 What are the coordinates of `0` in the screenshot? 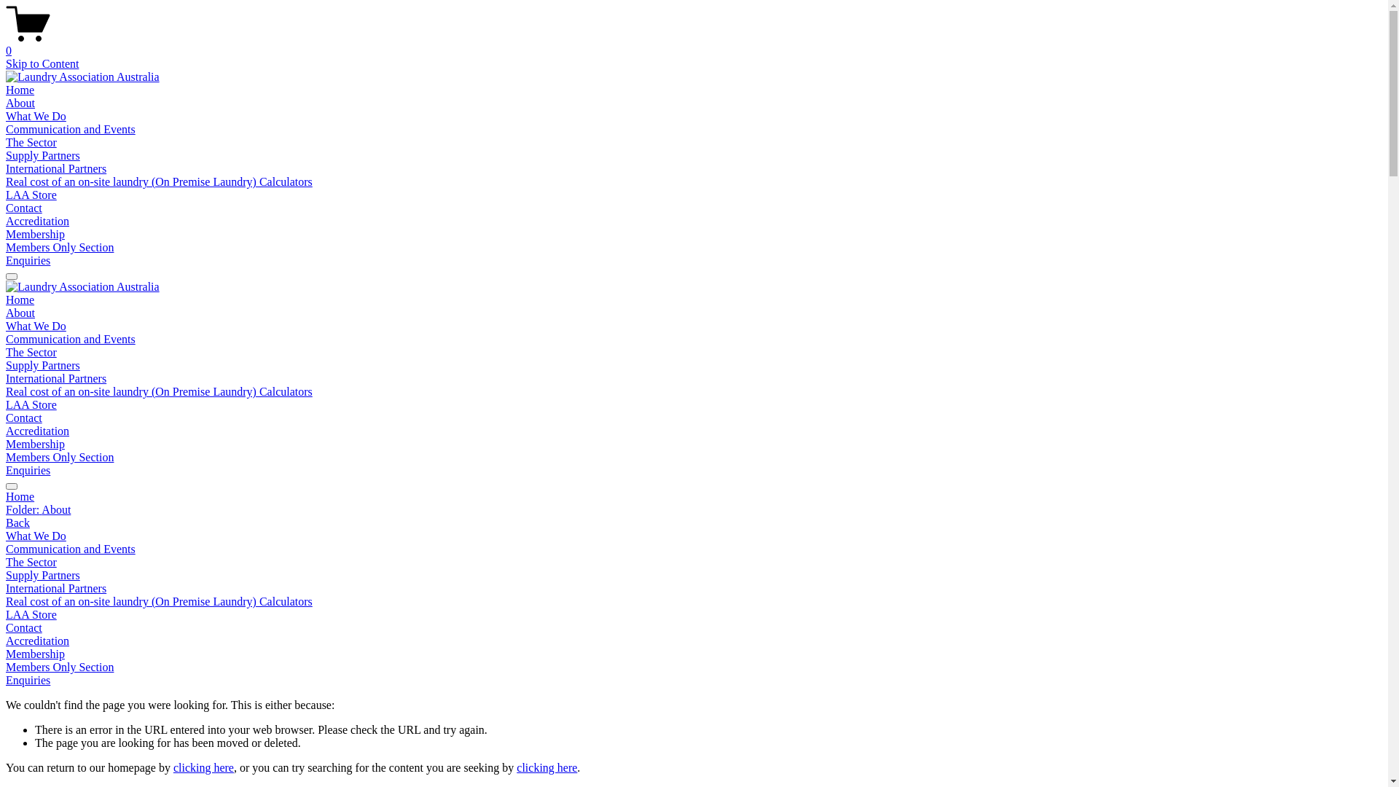 It's located at (694, 44).